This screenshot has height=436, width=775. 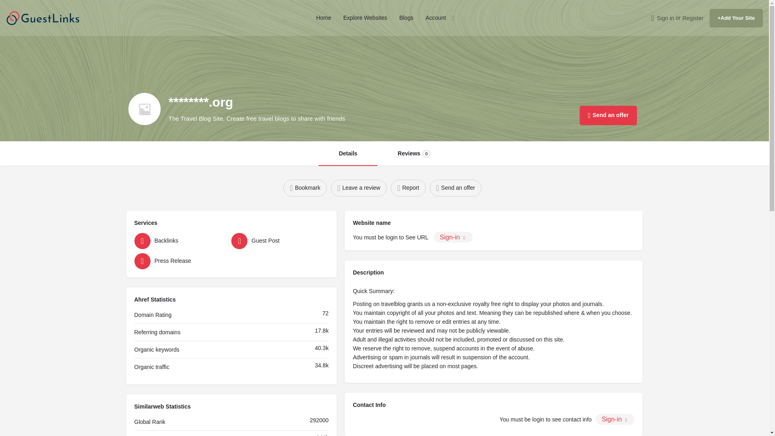 What do you see at coordinates (365, 18) in the screenshot?
I see `Explore Websites` at bounding box center [365, 18].